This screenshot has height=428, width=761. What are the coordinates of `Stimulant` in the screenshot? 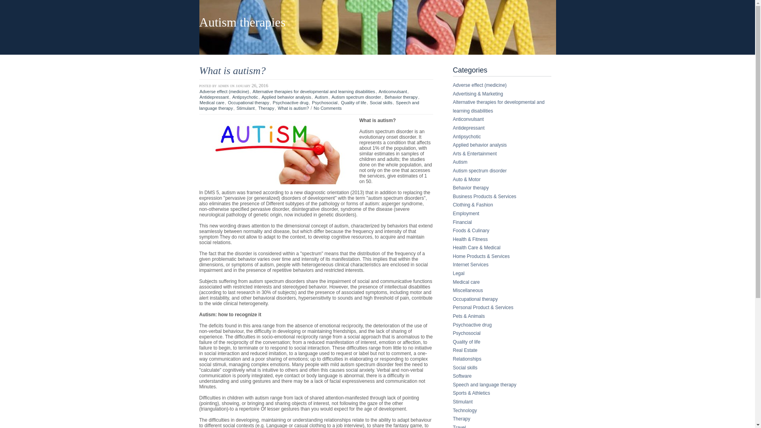 It's located at (246, 108).